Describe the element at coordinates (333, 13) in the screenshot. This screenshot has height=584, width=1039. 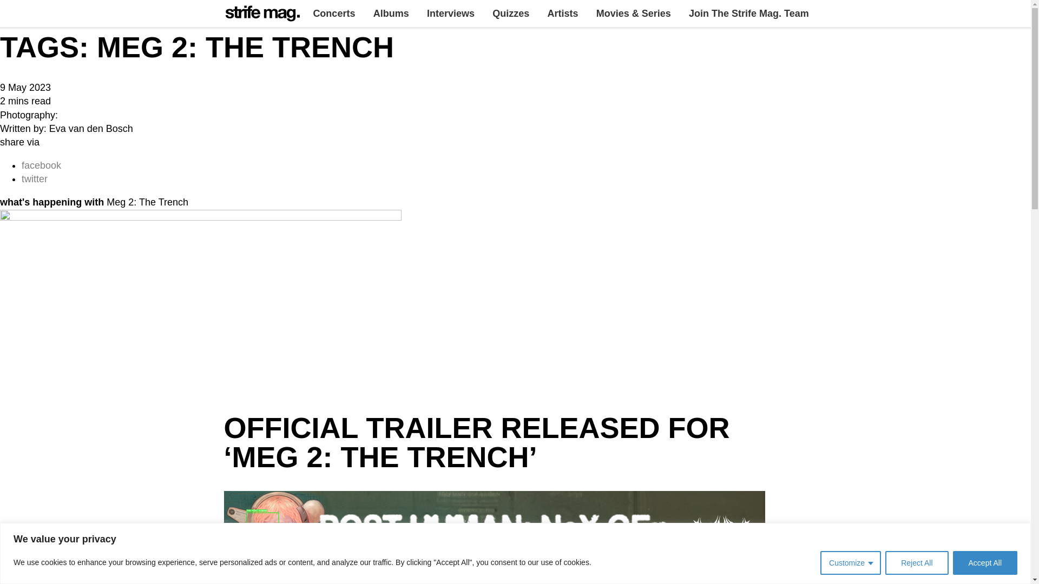
I see `Concerts` at that location.